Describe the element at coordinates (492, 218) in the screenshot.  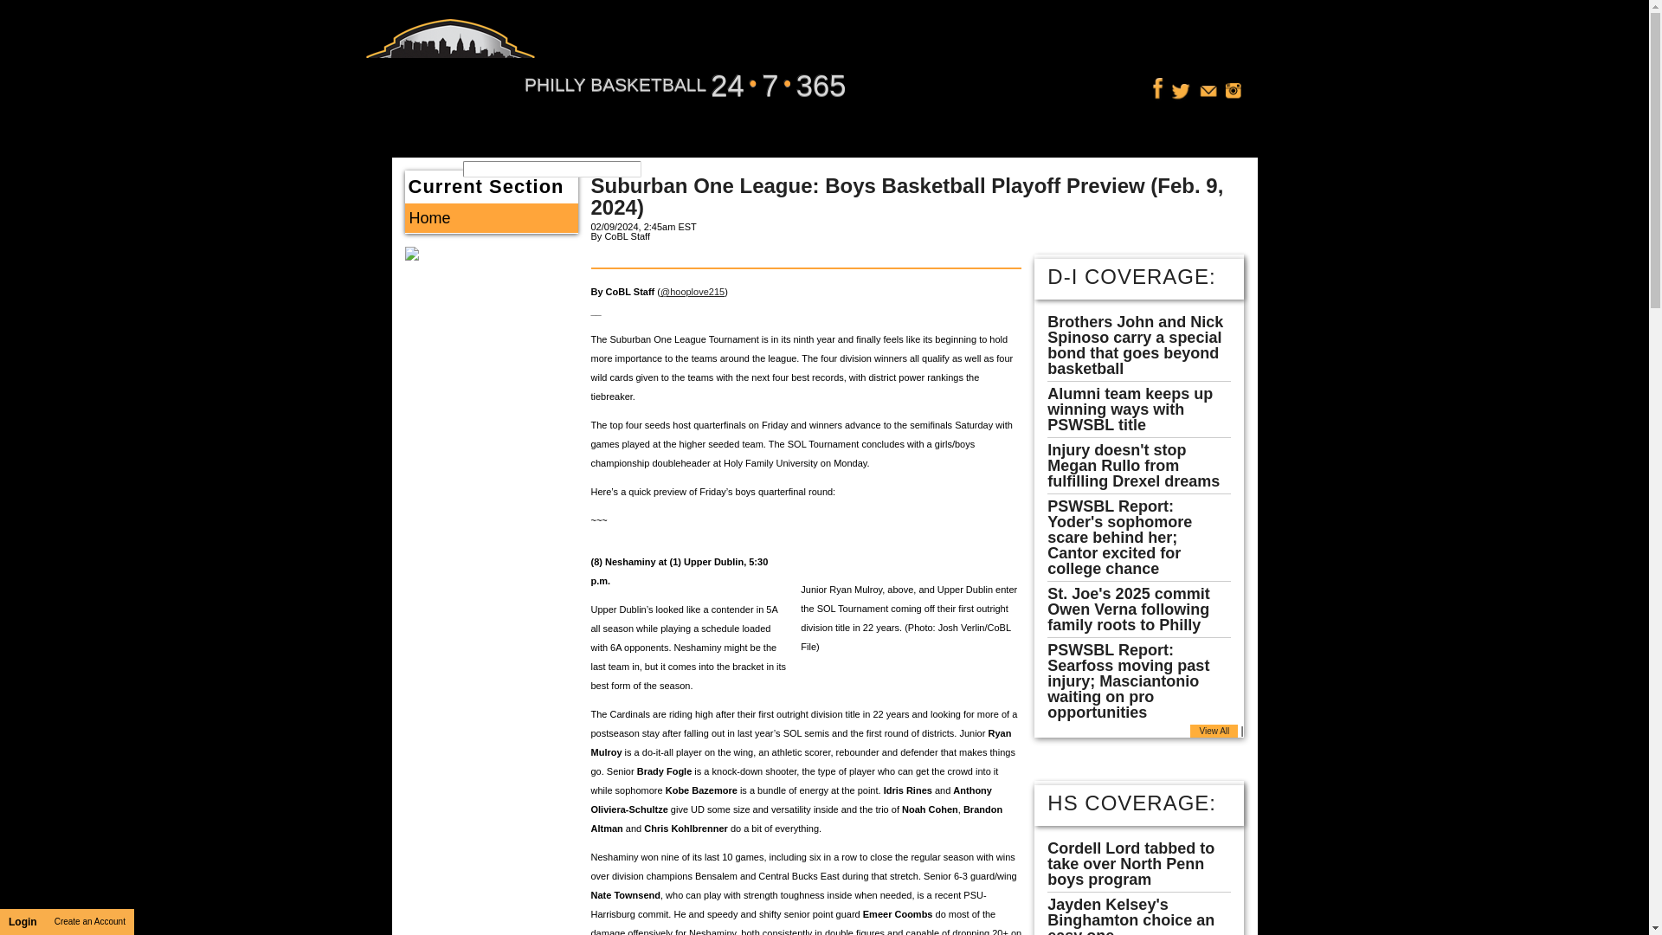
I see `click to go to 'Home'` at that location.